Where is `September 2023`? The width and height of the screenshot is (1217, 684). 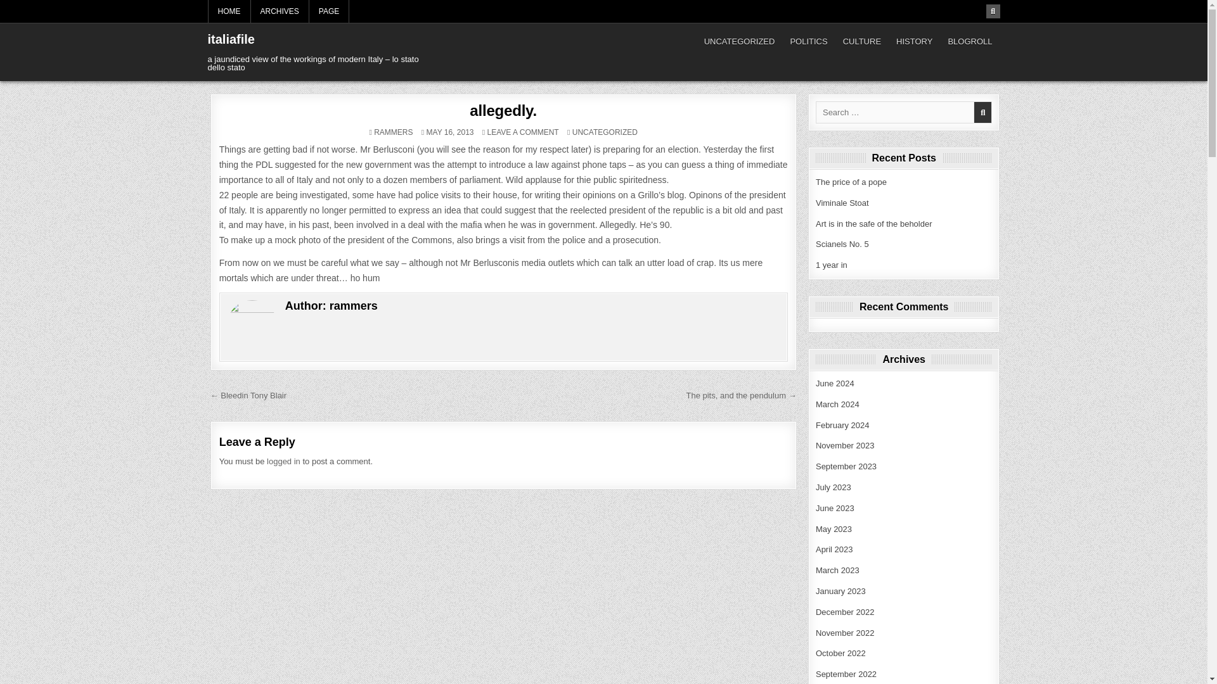
September 2023 is located at coordinates (739, 42).